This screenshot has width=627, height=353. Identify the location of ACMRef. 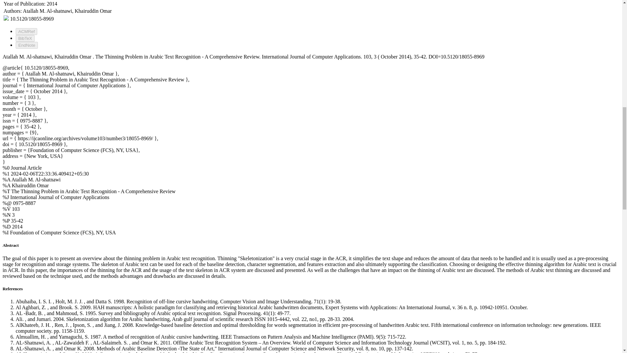
(26, 31).